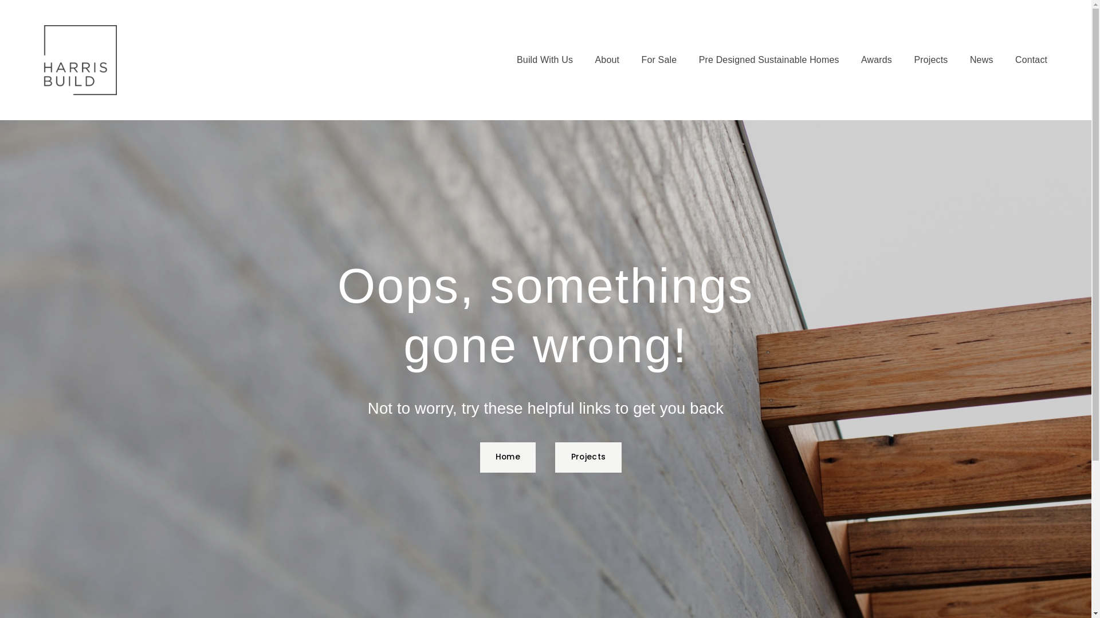 The width and height of the screenshot is (1100, 618). What do you see at coordinates (588, 458) in the screenshot?
I see `Projects` at bounding box center [588, 458].